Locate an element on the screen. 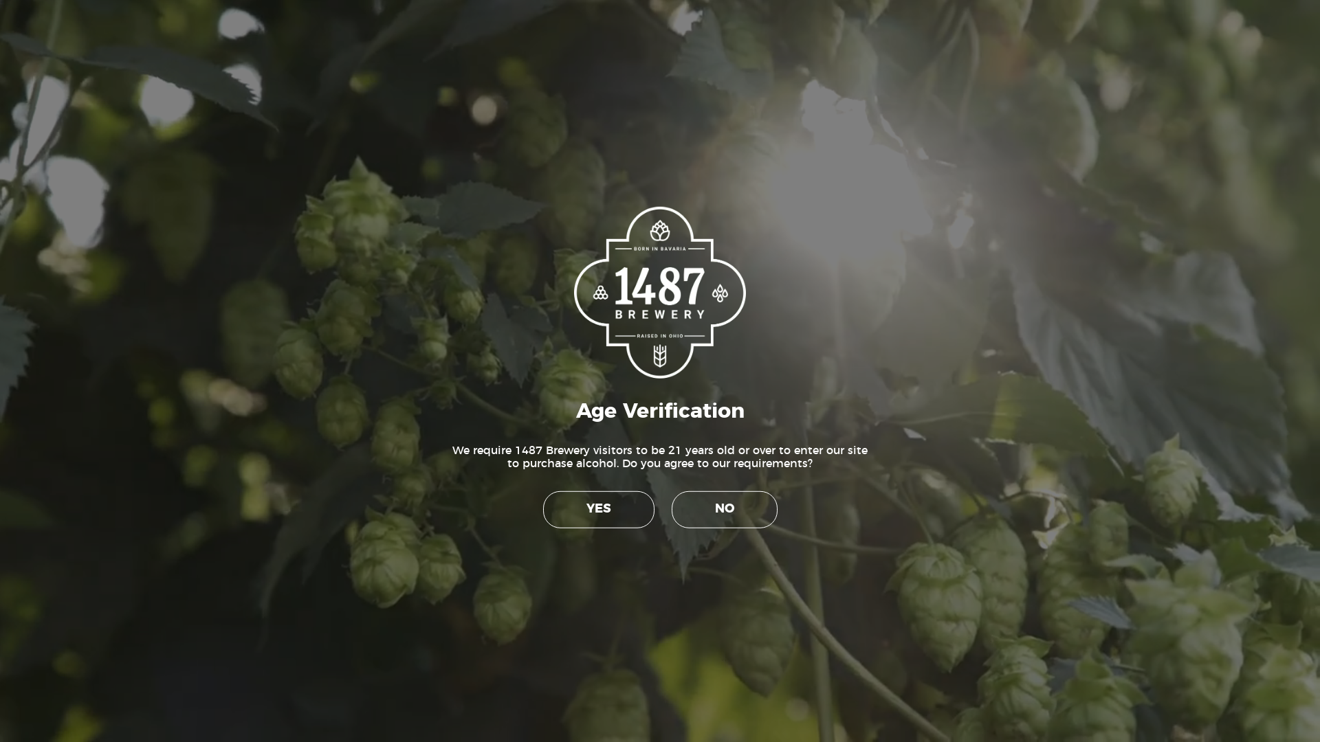  Menus, Carryout, & Delivery is located at coordinates (582, 39).